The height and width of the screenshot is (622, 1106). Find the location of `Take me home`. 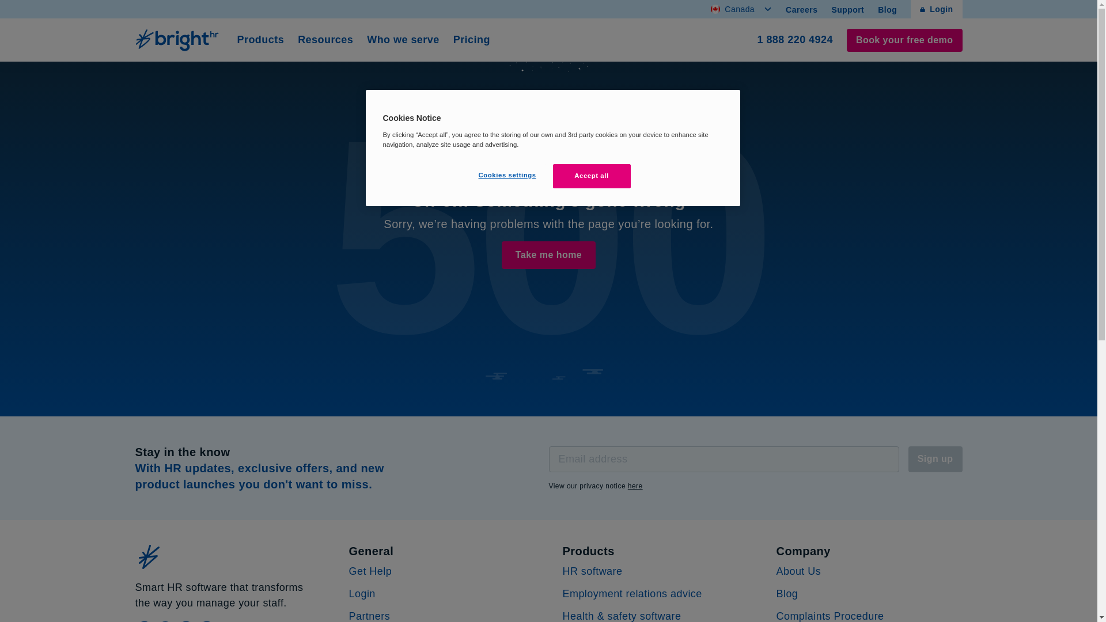

Take me home is located at coordinates (548, 255).